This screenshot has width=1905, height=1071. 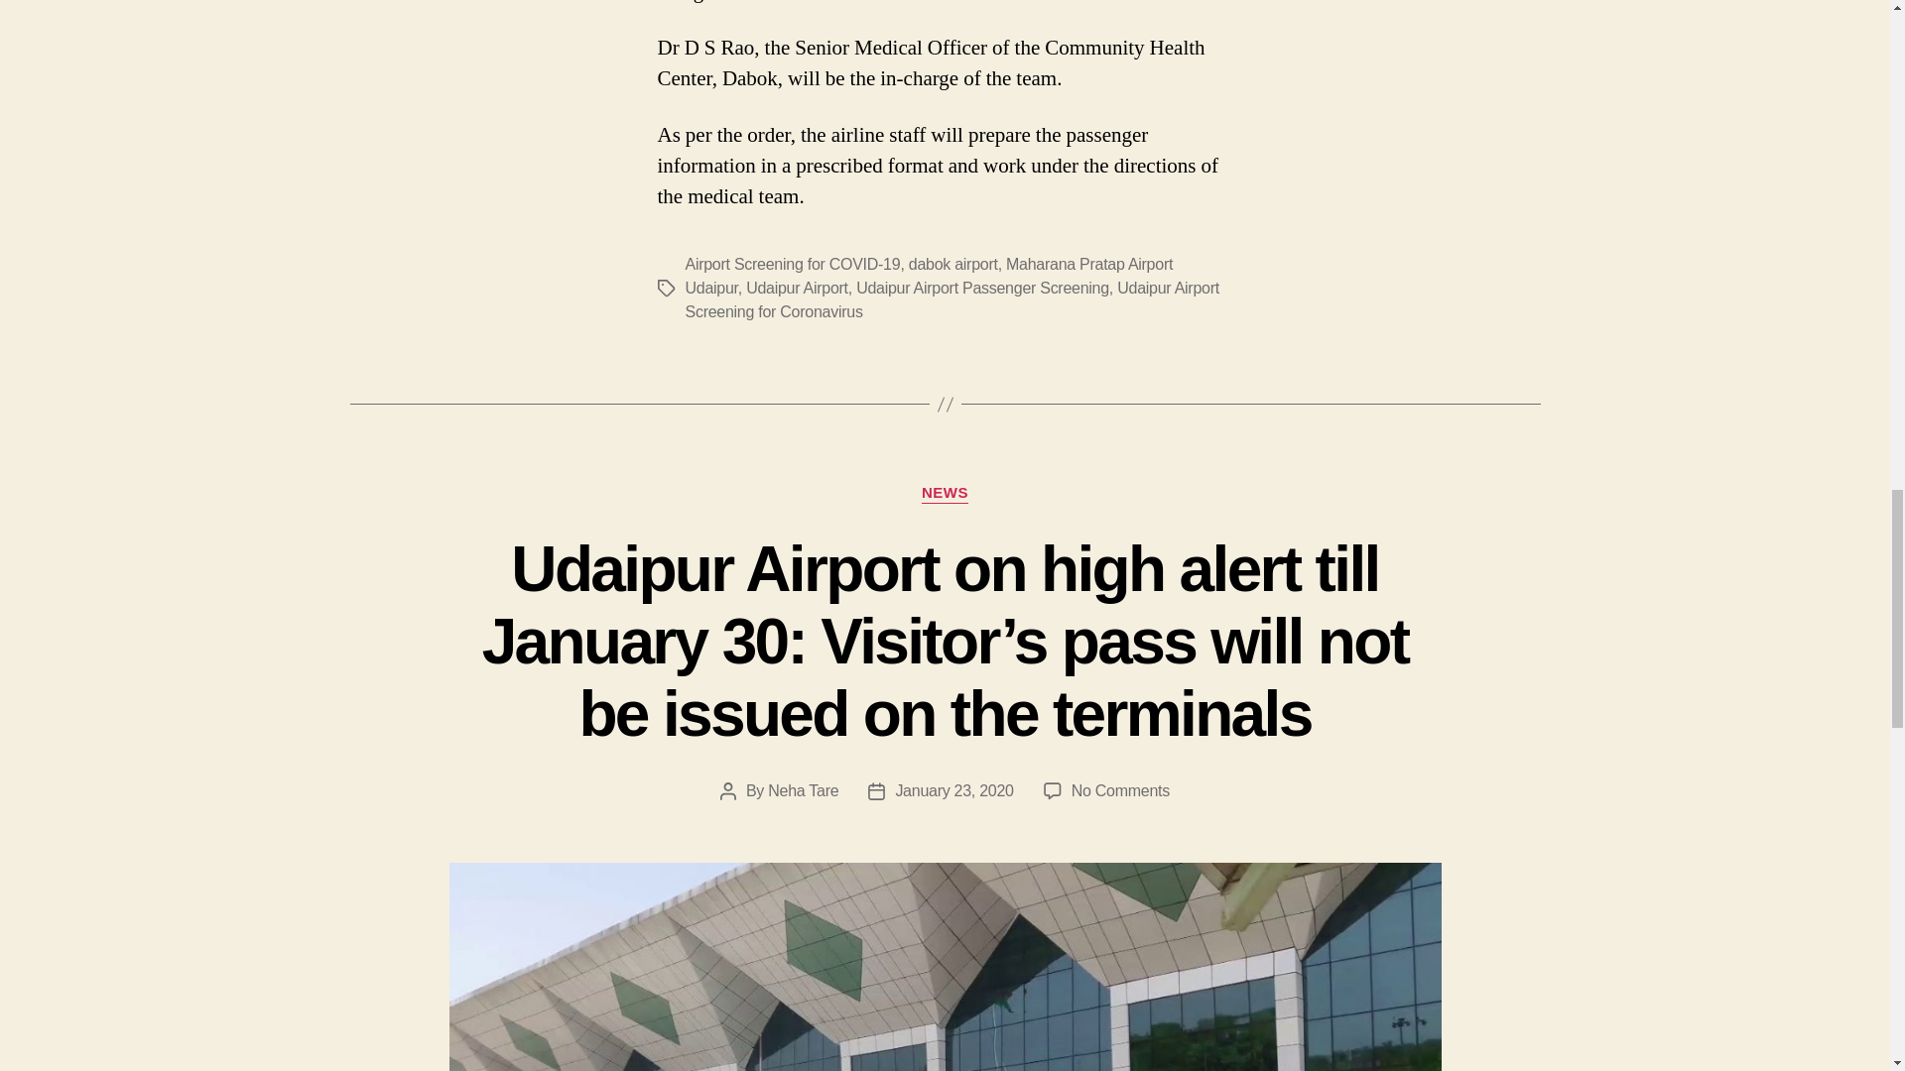 I want to click on Maharana Pratap Airport Udaipur, so click(x=929, y=276).